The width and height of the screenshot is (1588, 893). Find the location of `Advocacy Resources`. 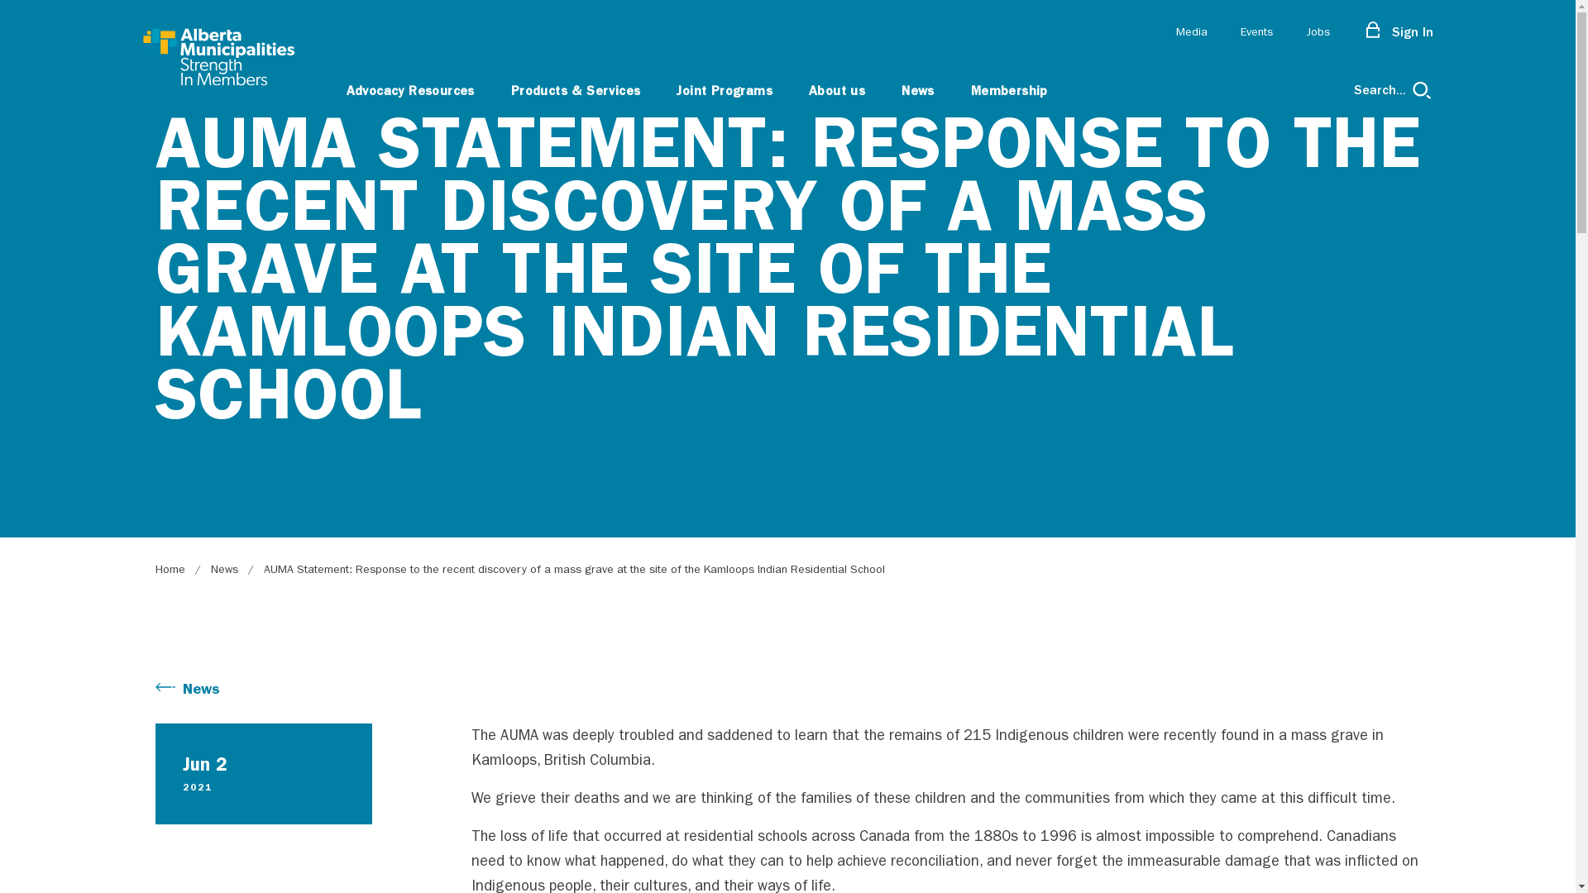

Advocacy Resources is located at coordinates (410, 89).